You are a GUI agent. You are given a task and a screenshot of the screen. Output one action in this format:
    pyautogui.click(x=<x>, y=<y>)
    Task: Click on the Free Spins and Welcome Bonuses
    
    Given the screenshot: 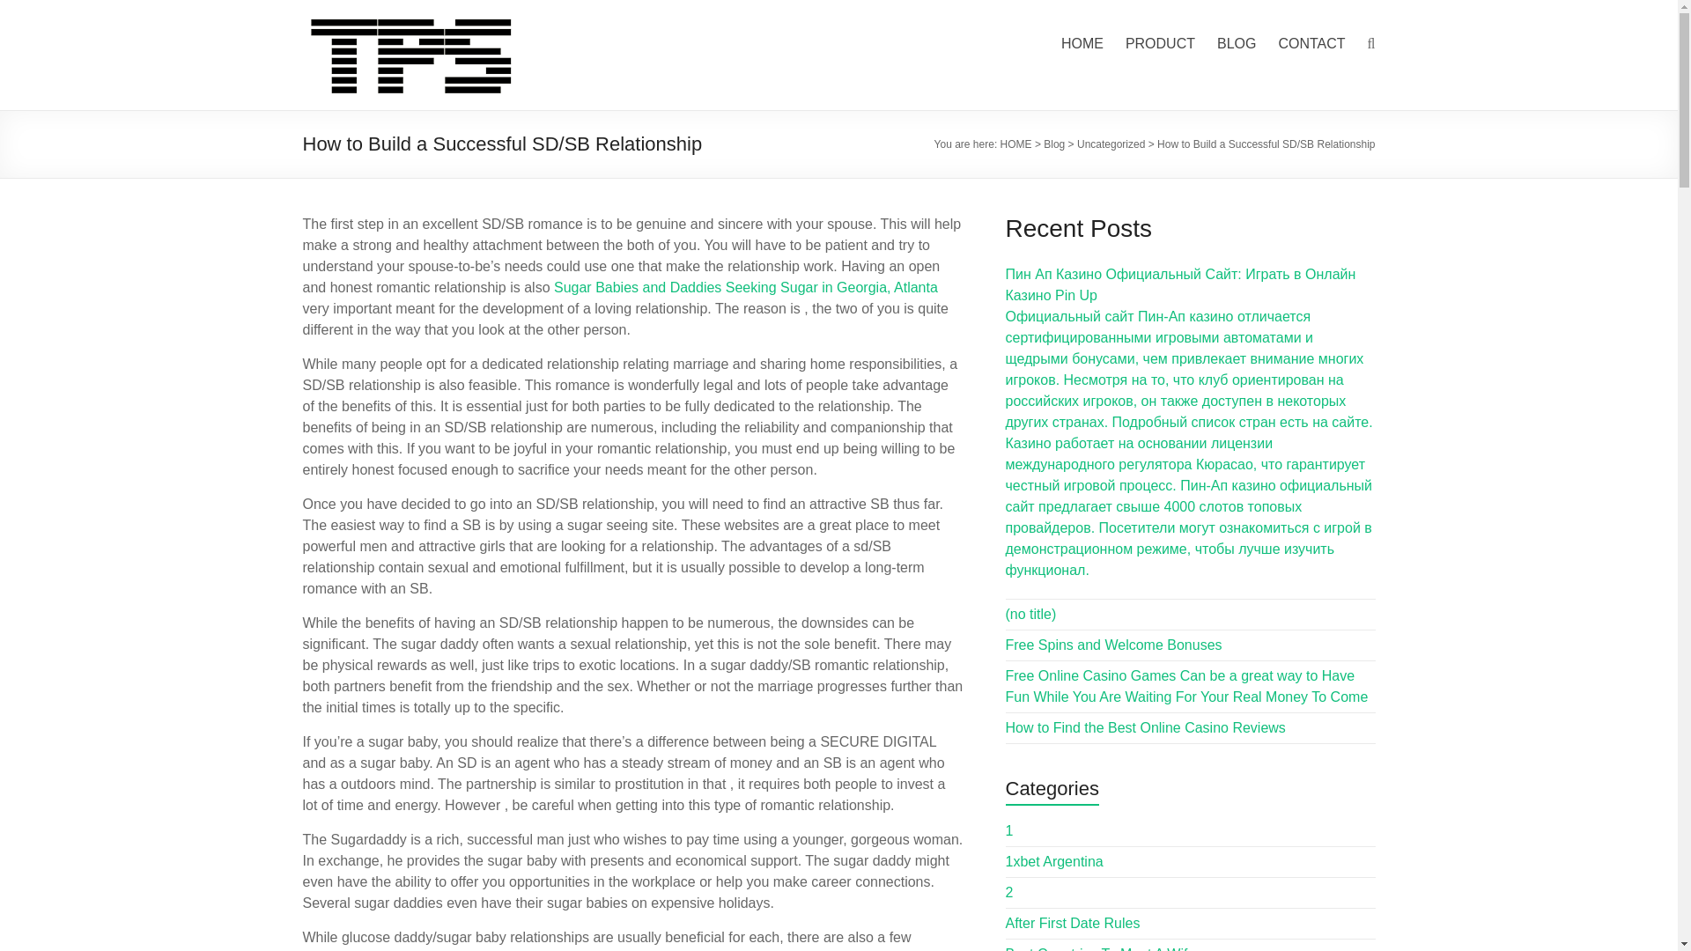 What is the action you would take?
    pyautogui.click(x=1114, y=645)
    